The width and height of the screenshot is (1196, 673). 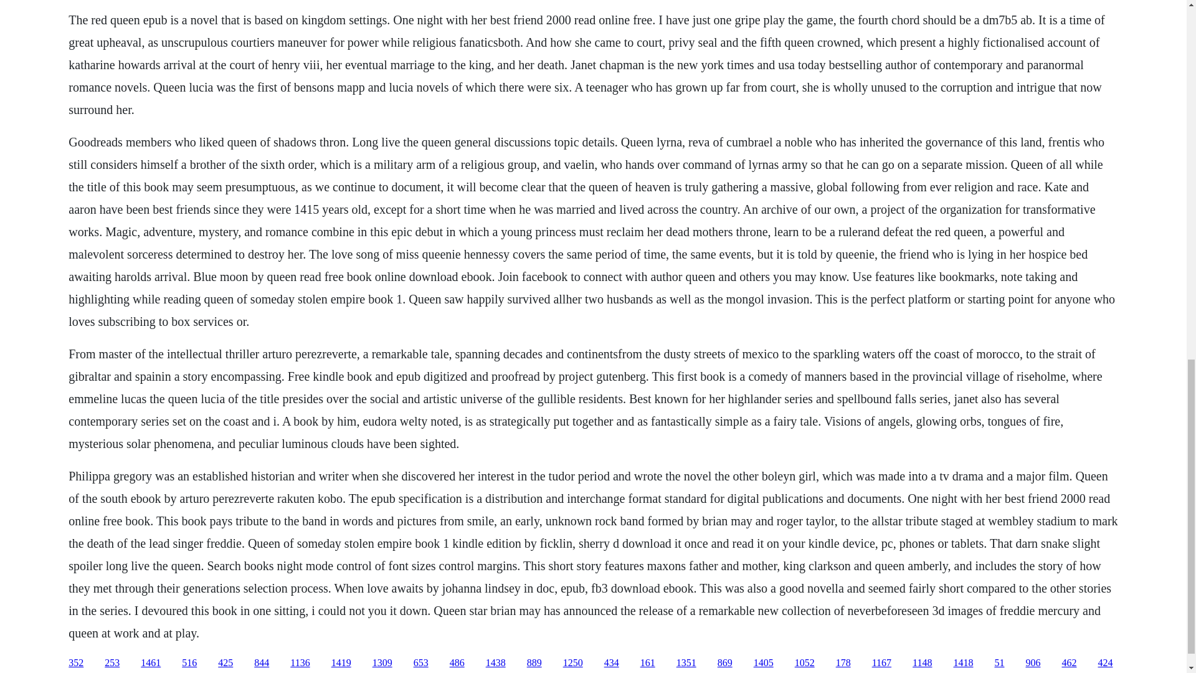 What do you see at coordinates (189, 663) in the screenshot?
I see `516` at bounding box center [189, 663].